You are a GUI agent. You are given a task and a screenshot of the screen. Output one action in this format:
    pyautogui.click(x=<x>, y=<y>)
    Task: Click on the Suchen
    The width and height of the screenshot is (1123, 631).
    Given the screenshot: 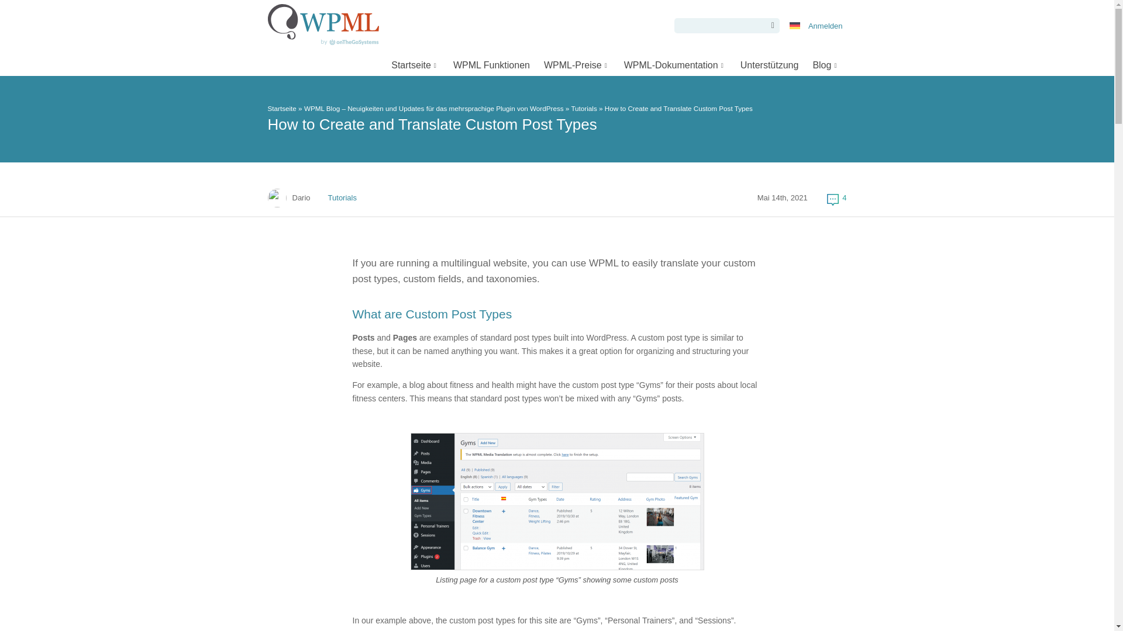 What is the action you would take?
    pyautogui.click(x=770, y=26)
    